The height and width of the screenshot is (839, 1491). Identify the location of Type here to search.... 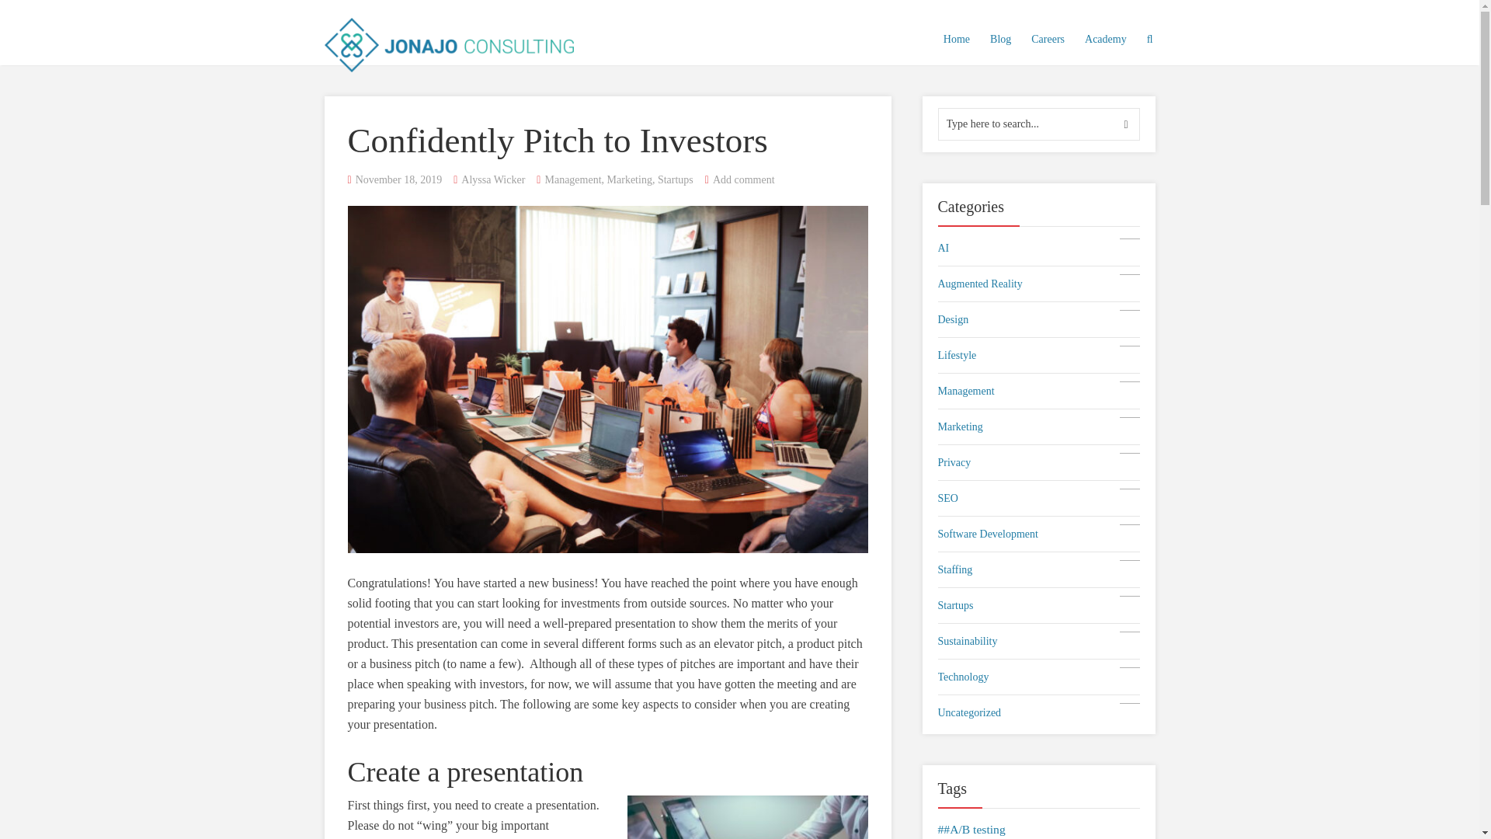
(1039, 463).